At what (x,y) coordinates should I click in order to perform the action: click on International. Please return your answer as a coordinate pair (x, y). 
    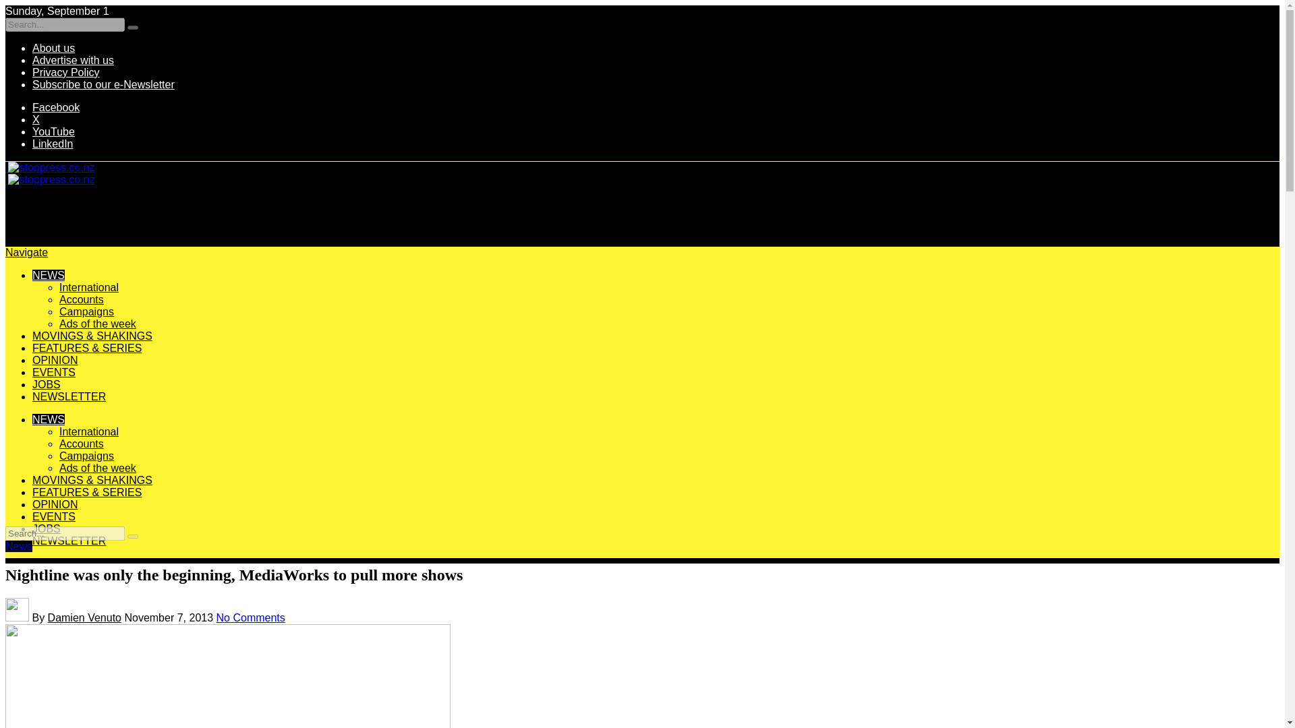
    Looking at the image, I should click on (89, 287).